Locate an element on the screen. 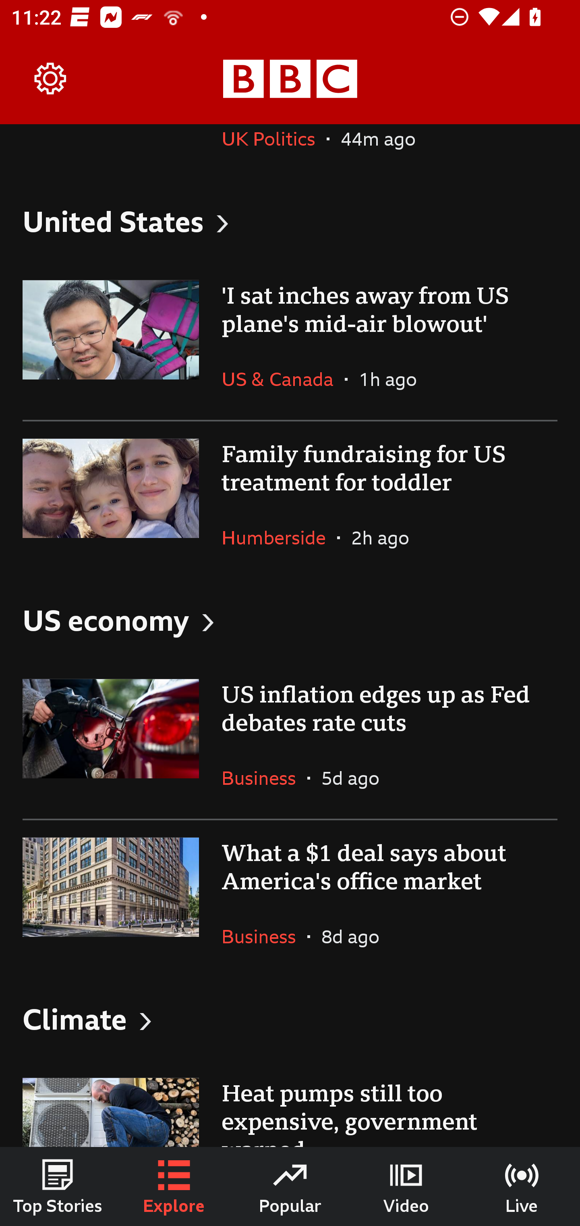 The height and width of the screenshot is (1226, 580). Heat pumps still too expensive, government warned is located at coordinates (290, 1104).